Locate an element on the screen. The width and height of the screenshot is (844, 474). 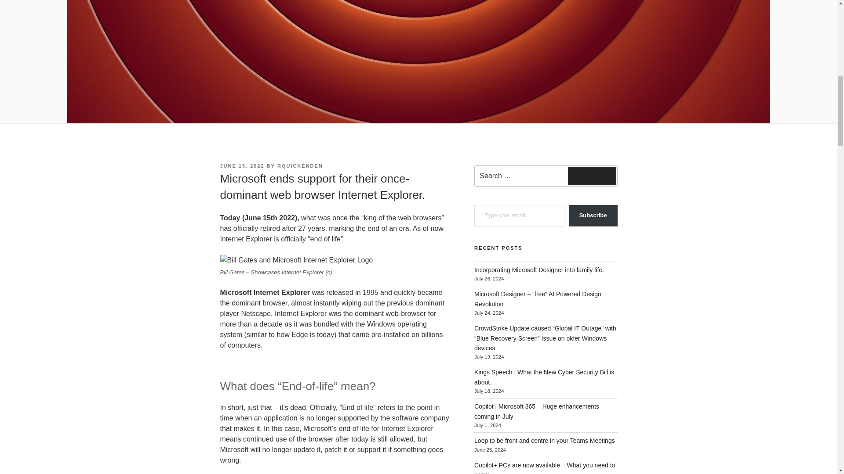
Loop to be front and centre in your Teams Meetings is located at coordinates (545, 440).